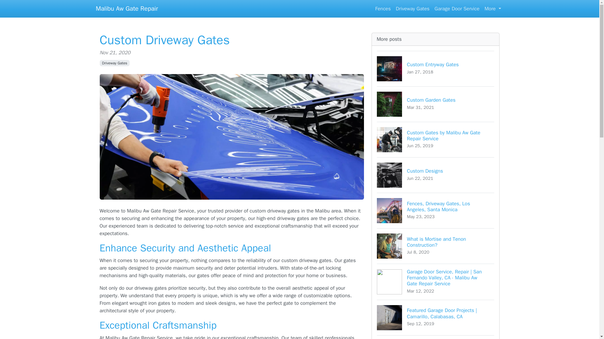  What do you see at coordinates (436, 104) in the screenshot?
I see `Malibu Aw Gate Repair` at bounding box center [436, 104].